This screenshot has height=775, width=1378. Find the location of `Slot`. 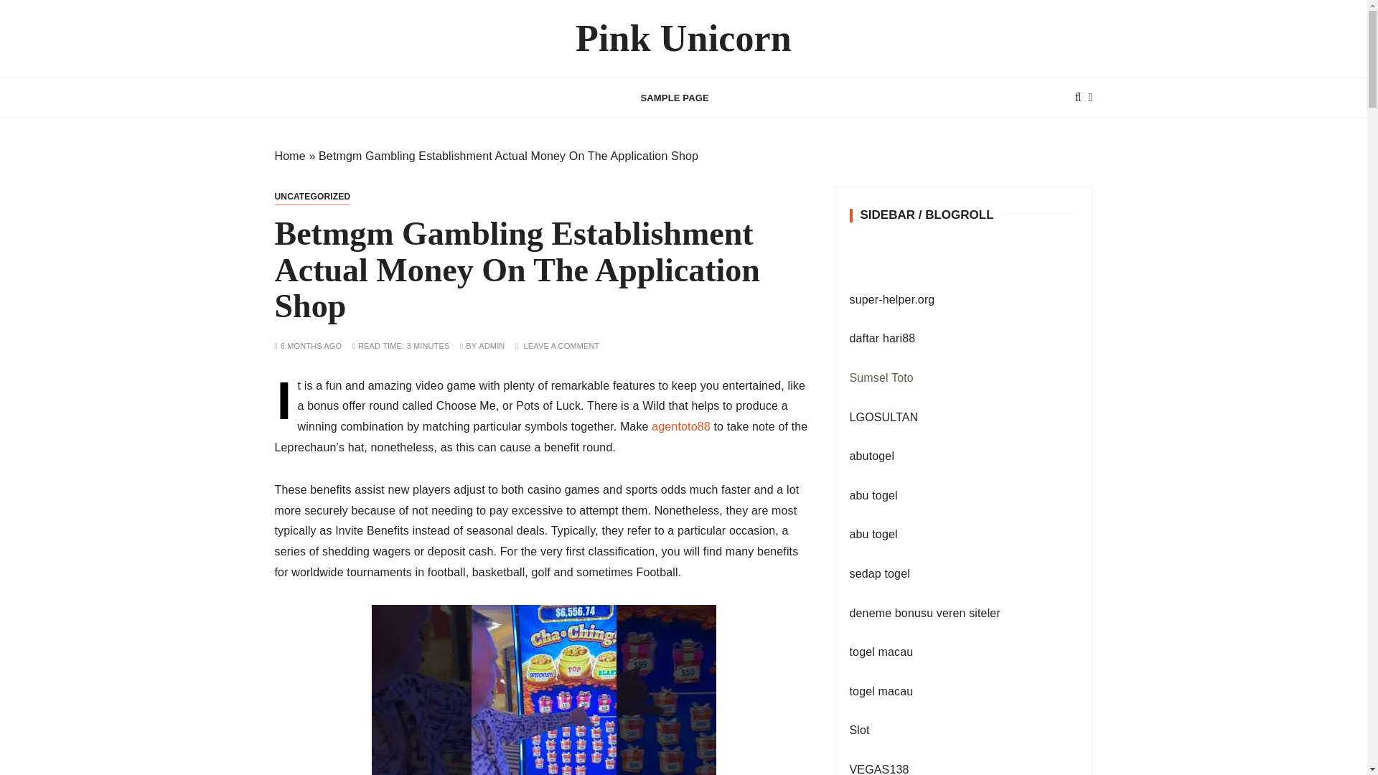

Slot is located at coordinates (860, 730).